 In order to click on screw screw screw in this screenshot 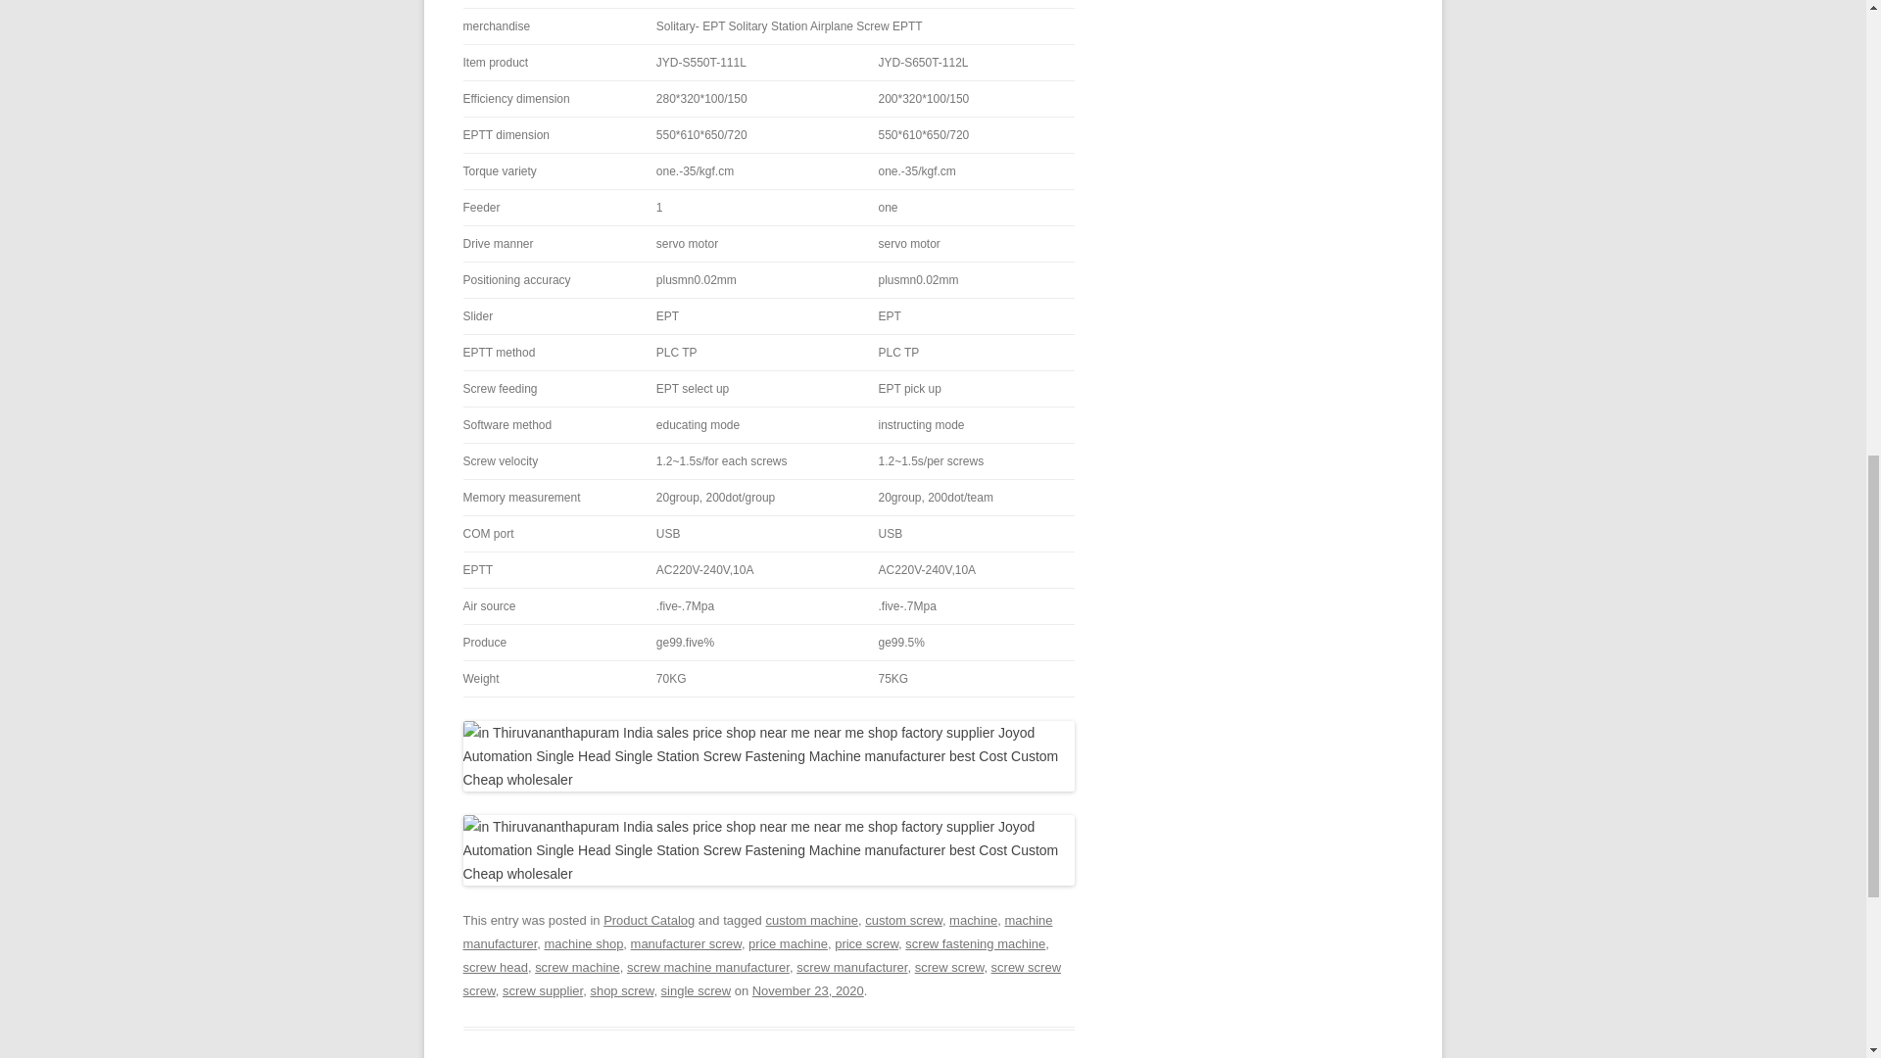, I will do `click(761, 979)`.